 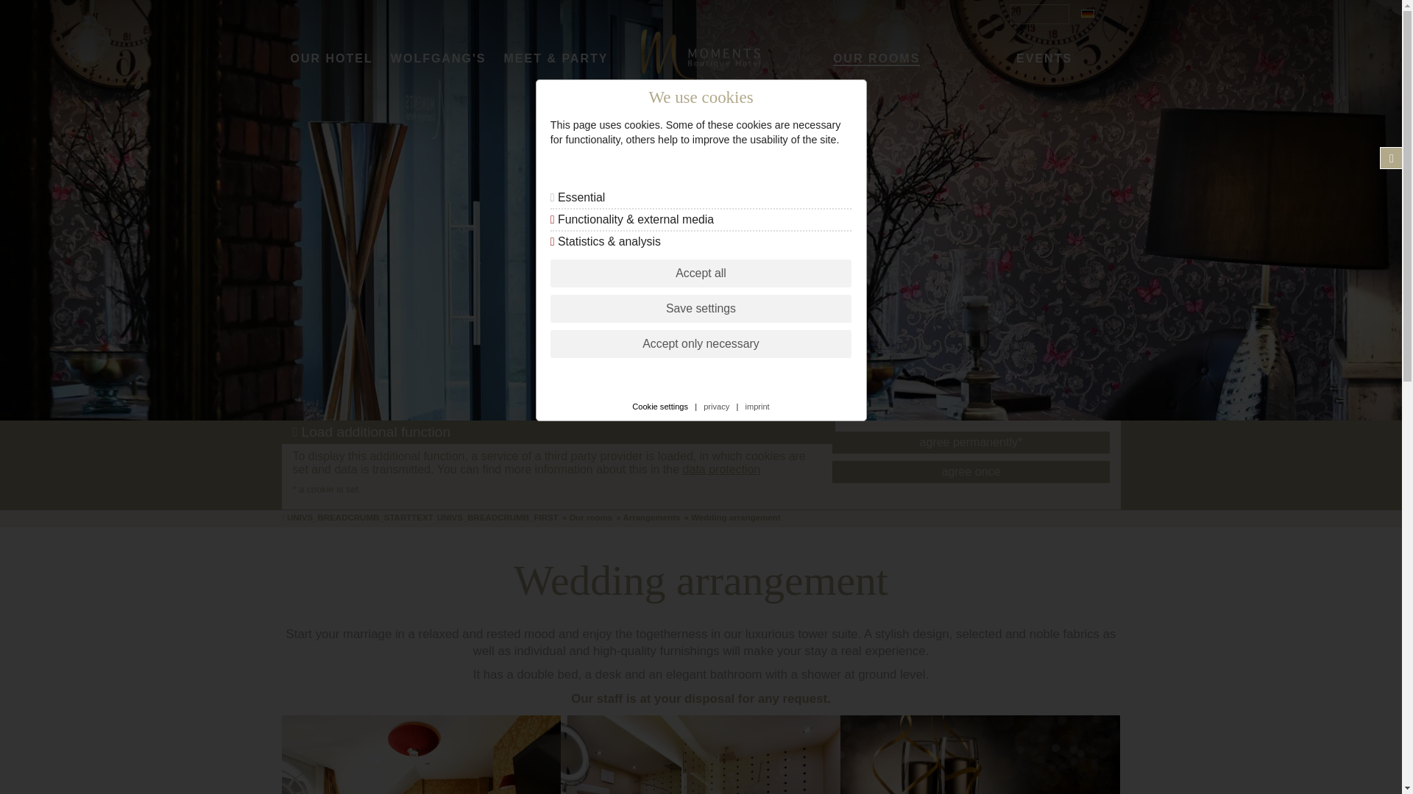 I want to click on OUR HOTEL, so click(x=331, y=59).